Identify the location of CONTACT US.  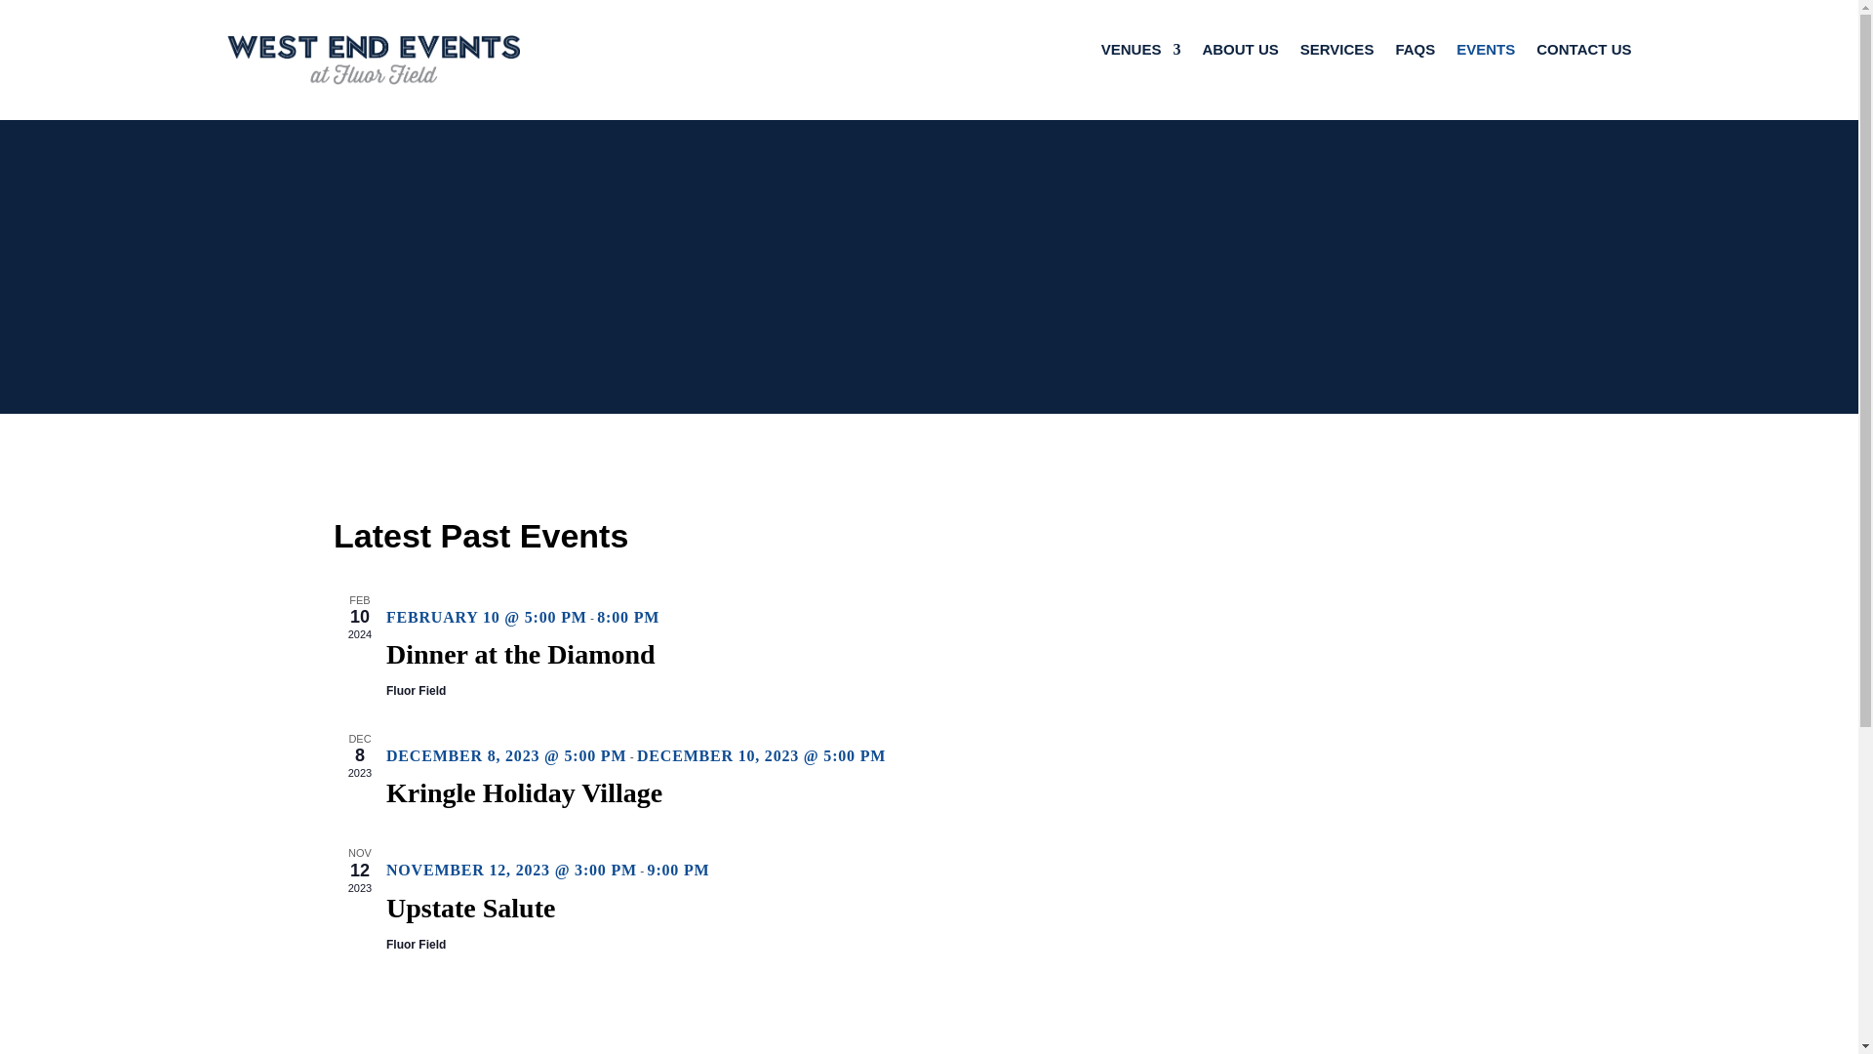
(1583, 53).